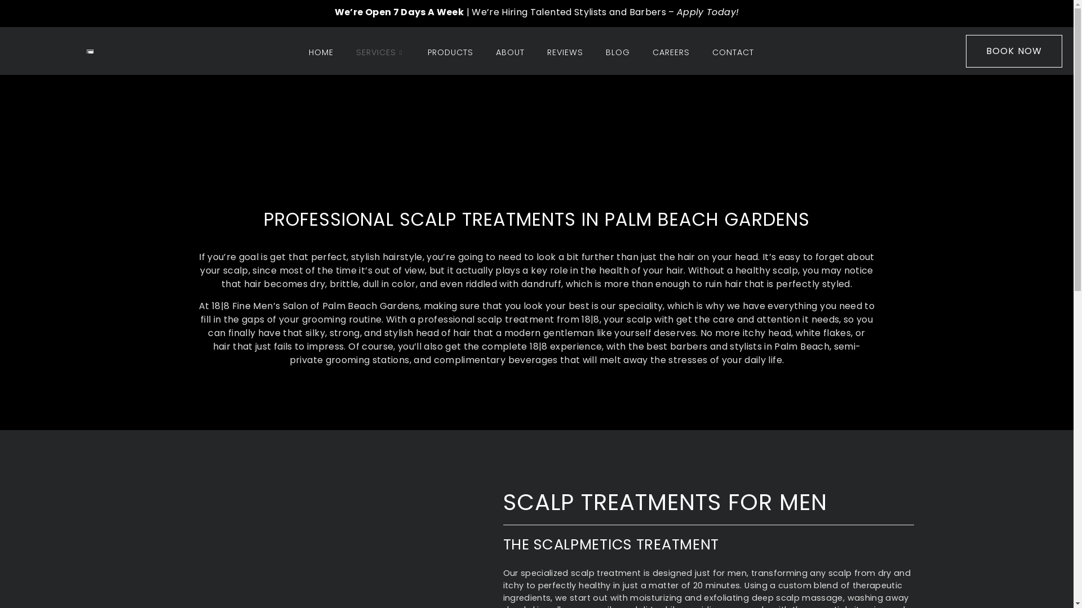  Describe the element at coordinates (733, 52) in the screenshot. I see `CONTACT` at that location.